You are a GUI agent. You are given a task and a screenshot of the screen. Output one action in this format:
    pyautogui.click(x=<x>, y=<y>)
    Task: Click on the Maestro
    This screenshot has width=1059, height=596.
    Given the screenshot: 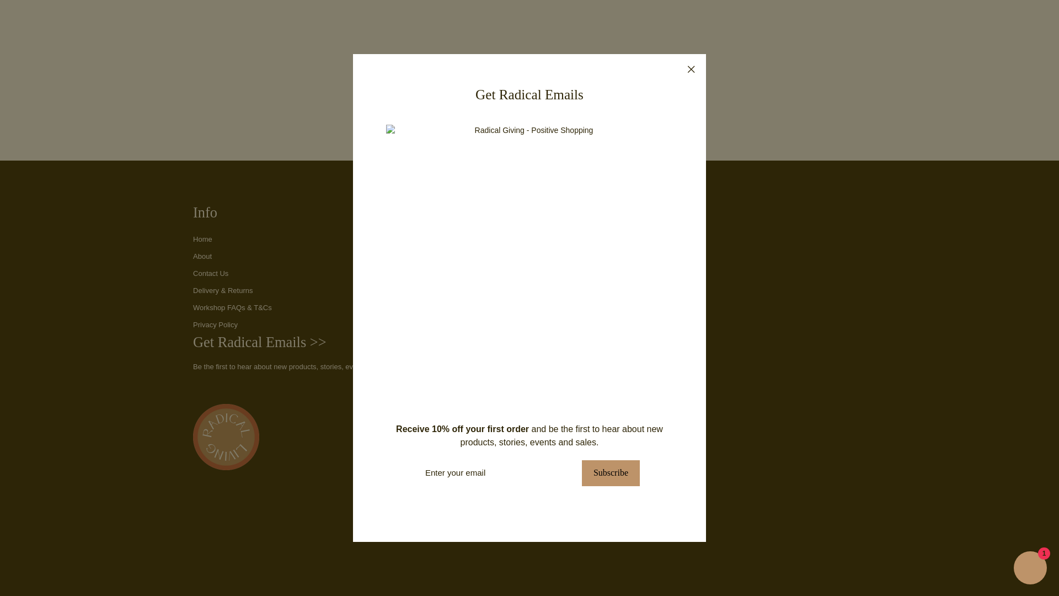 What is the action you would take?
    pyautogui.click(x=529, y=538)
    